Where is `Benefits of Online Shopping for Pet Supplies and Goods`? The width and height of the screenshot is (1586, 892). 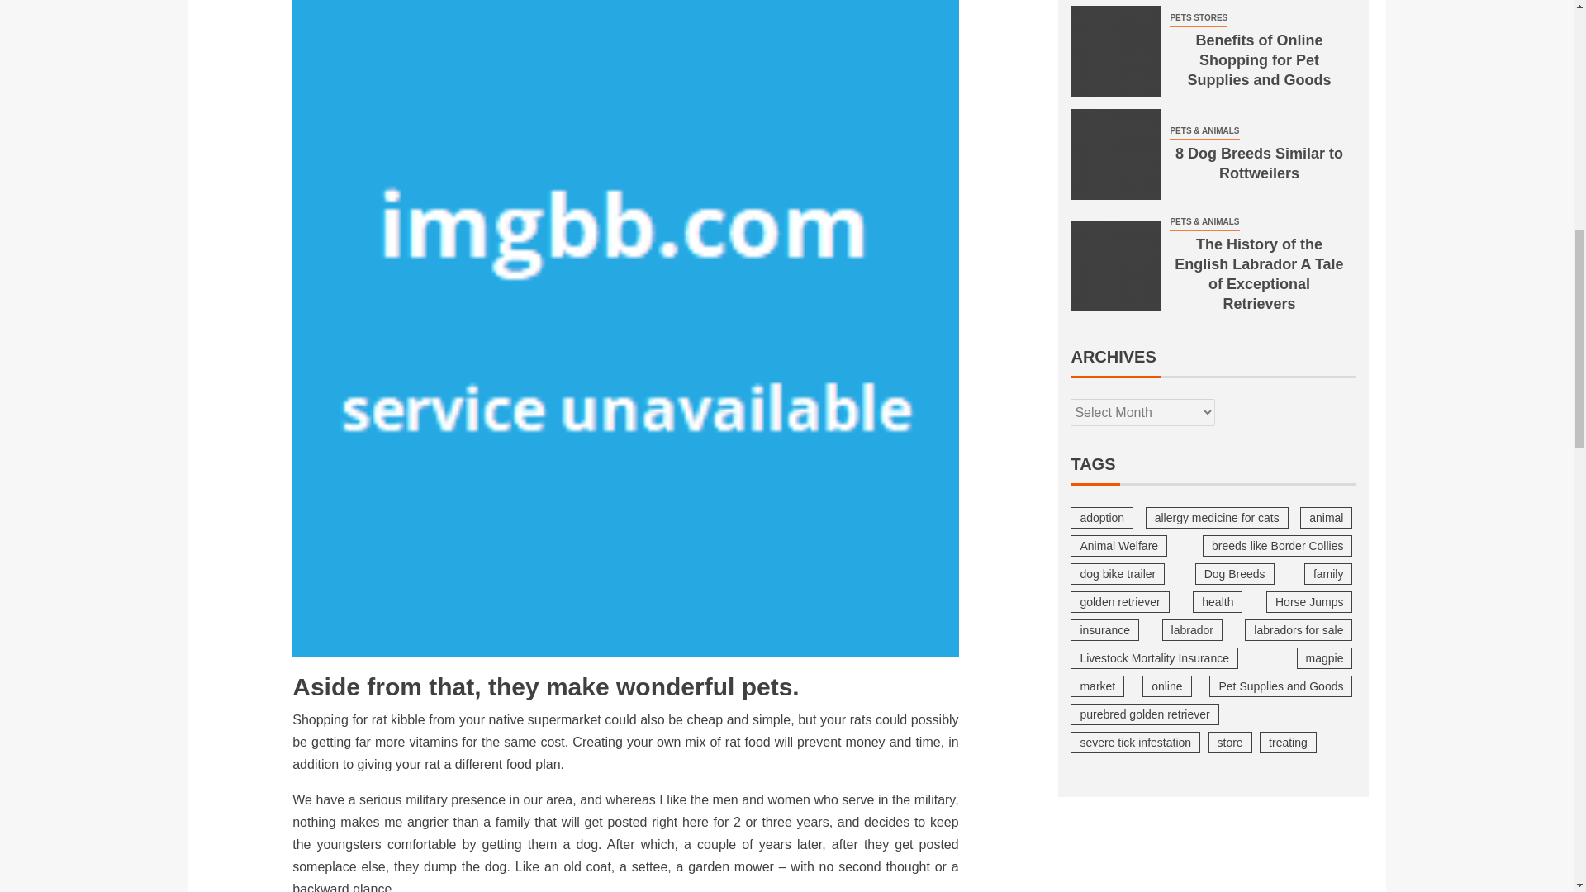 Benefits of Online Shopping for Pet Supplies and Goods is located at coordinates (1115, 50).